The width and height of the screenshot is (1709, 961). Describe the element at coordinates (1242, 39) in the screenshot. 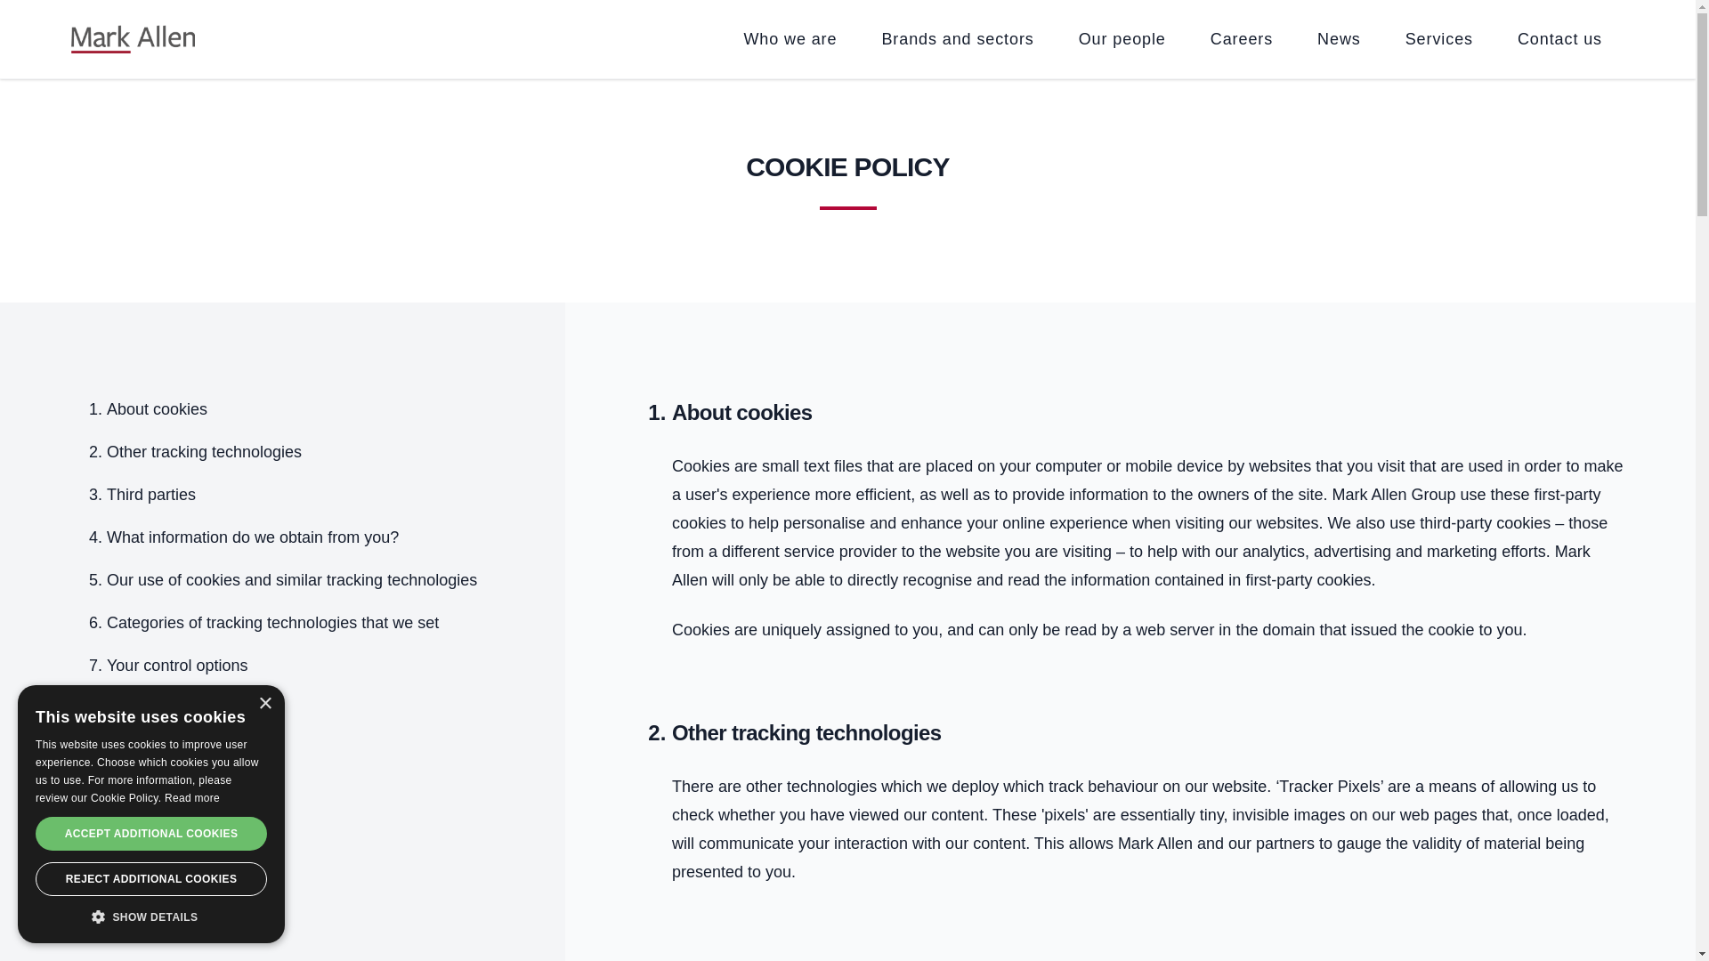

I see `Careers` at that location.